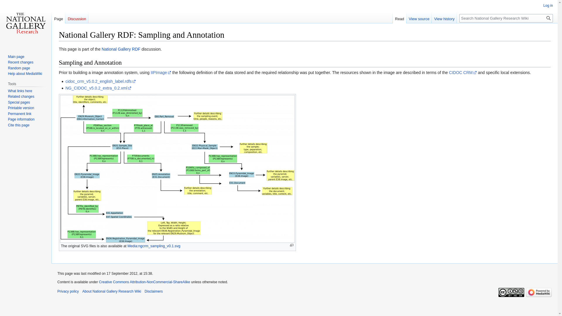 This screenshot has width=562, height=316. Describe the element at coordinates (16, 56) in the screenshot. I see `Main page` at that location.